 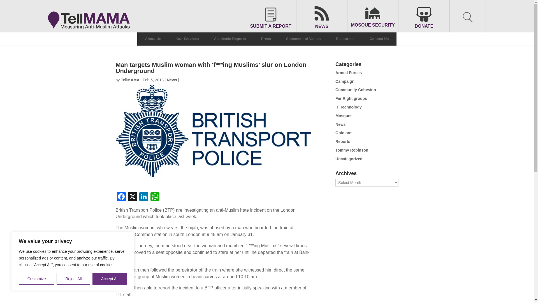 What do you see at coordinates (424, 17) in the screenshot?
I see `DONATE` at bounding box center [424, 17].